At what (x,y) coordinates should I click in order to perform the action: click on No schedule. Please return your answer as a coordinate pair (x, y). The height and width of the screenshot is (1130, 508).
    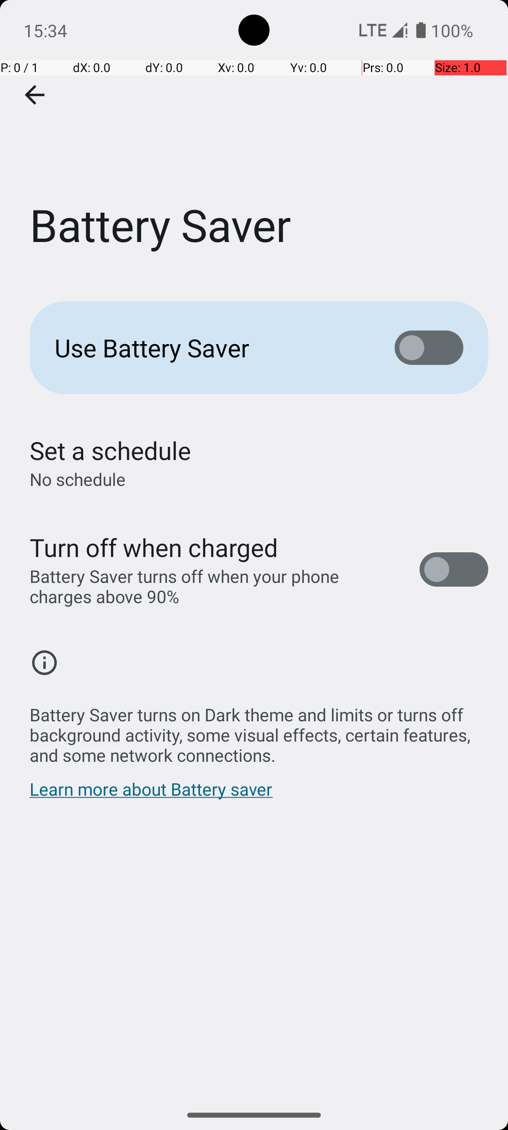
    Looking at the image, I should click on (78, 479).